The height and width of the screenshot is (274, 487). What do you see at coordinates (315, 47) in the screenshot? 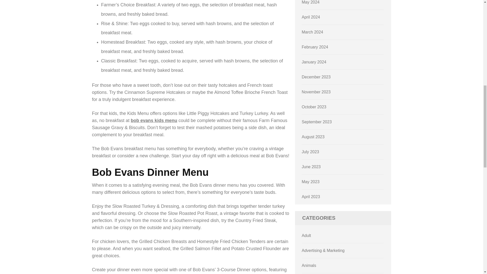
I see `February 2024` at bounding box center [315, 47].